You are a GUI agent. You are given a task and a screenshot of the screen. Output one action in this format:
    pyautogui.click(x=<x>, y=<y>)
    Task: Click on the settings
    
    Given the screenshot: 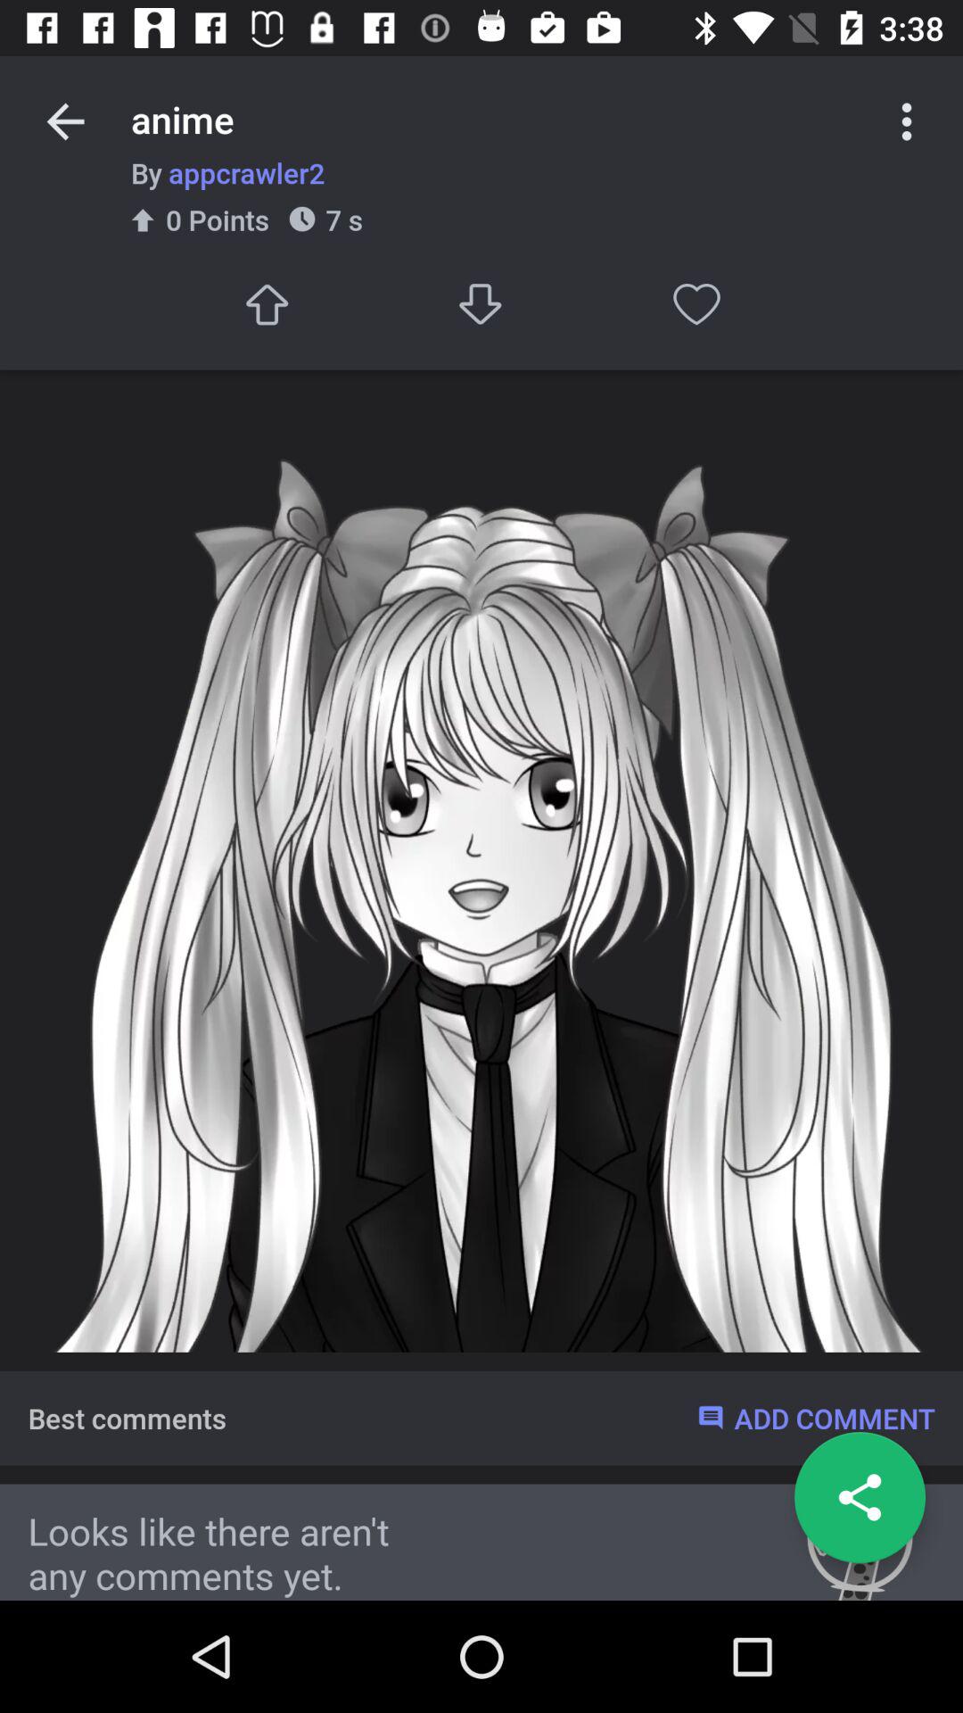 What is the action you would take?
    pyautogui.click(x=907, y=121)
    